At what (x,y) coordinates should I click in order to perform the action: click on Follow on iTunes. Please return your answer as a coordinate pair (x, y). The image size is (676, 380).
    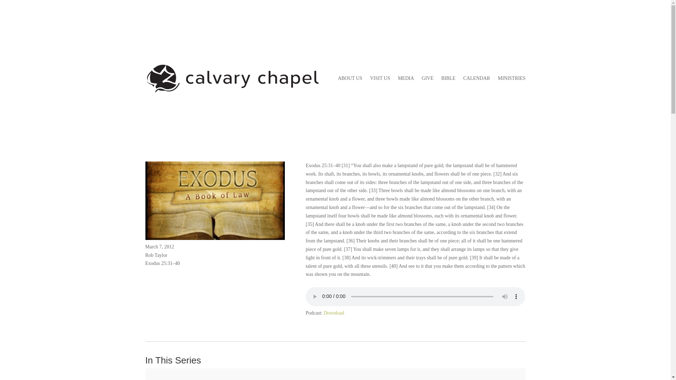
    Looking at the image, I should click on (463, 34).